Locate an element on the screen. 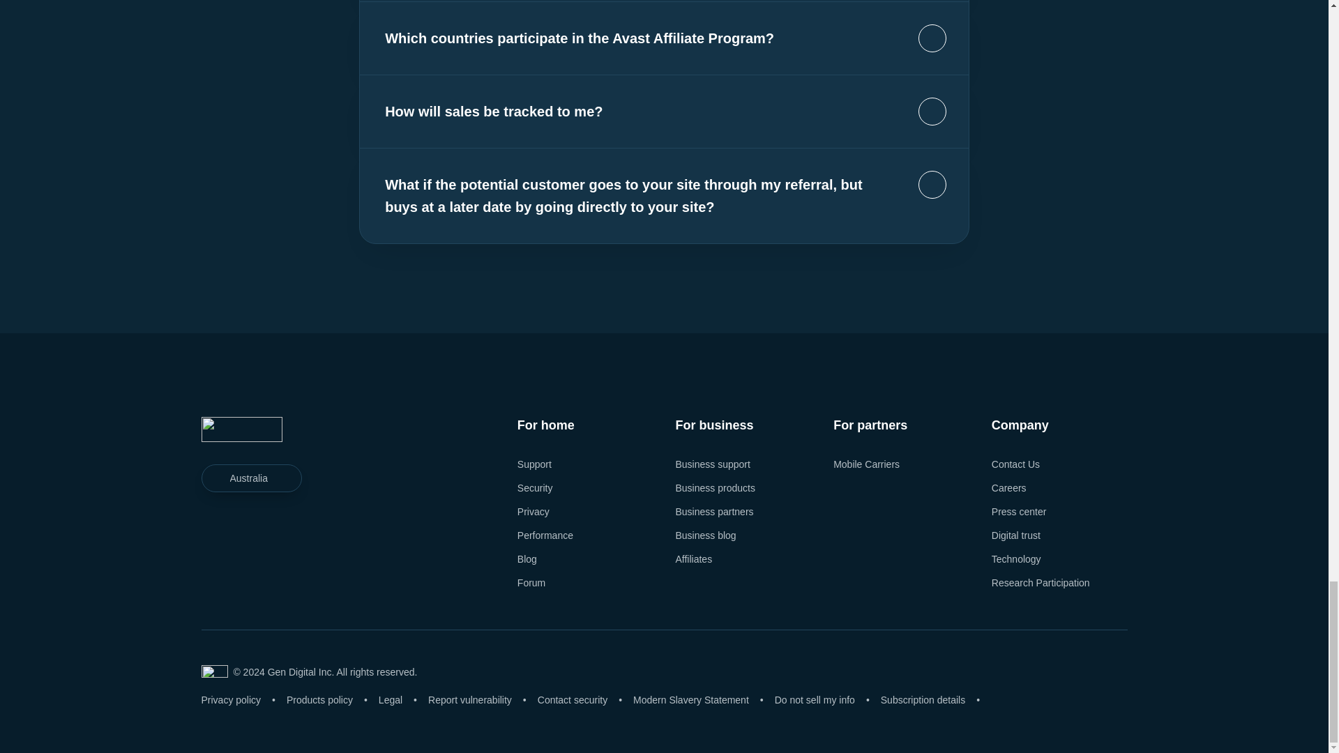 This screenshot has height=753, width=1339. facebook is located at coordinates (212, 575).